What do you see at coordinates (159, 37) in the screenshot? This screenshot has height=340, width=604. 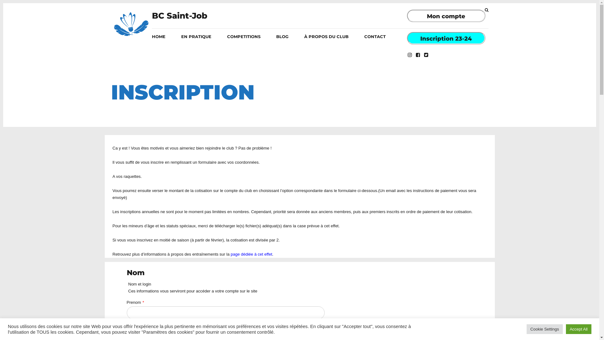 I see `HOME` at bounding box center [159, 37].